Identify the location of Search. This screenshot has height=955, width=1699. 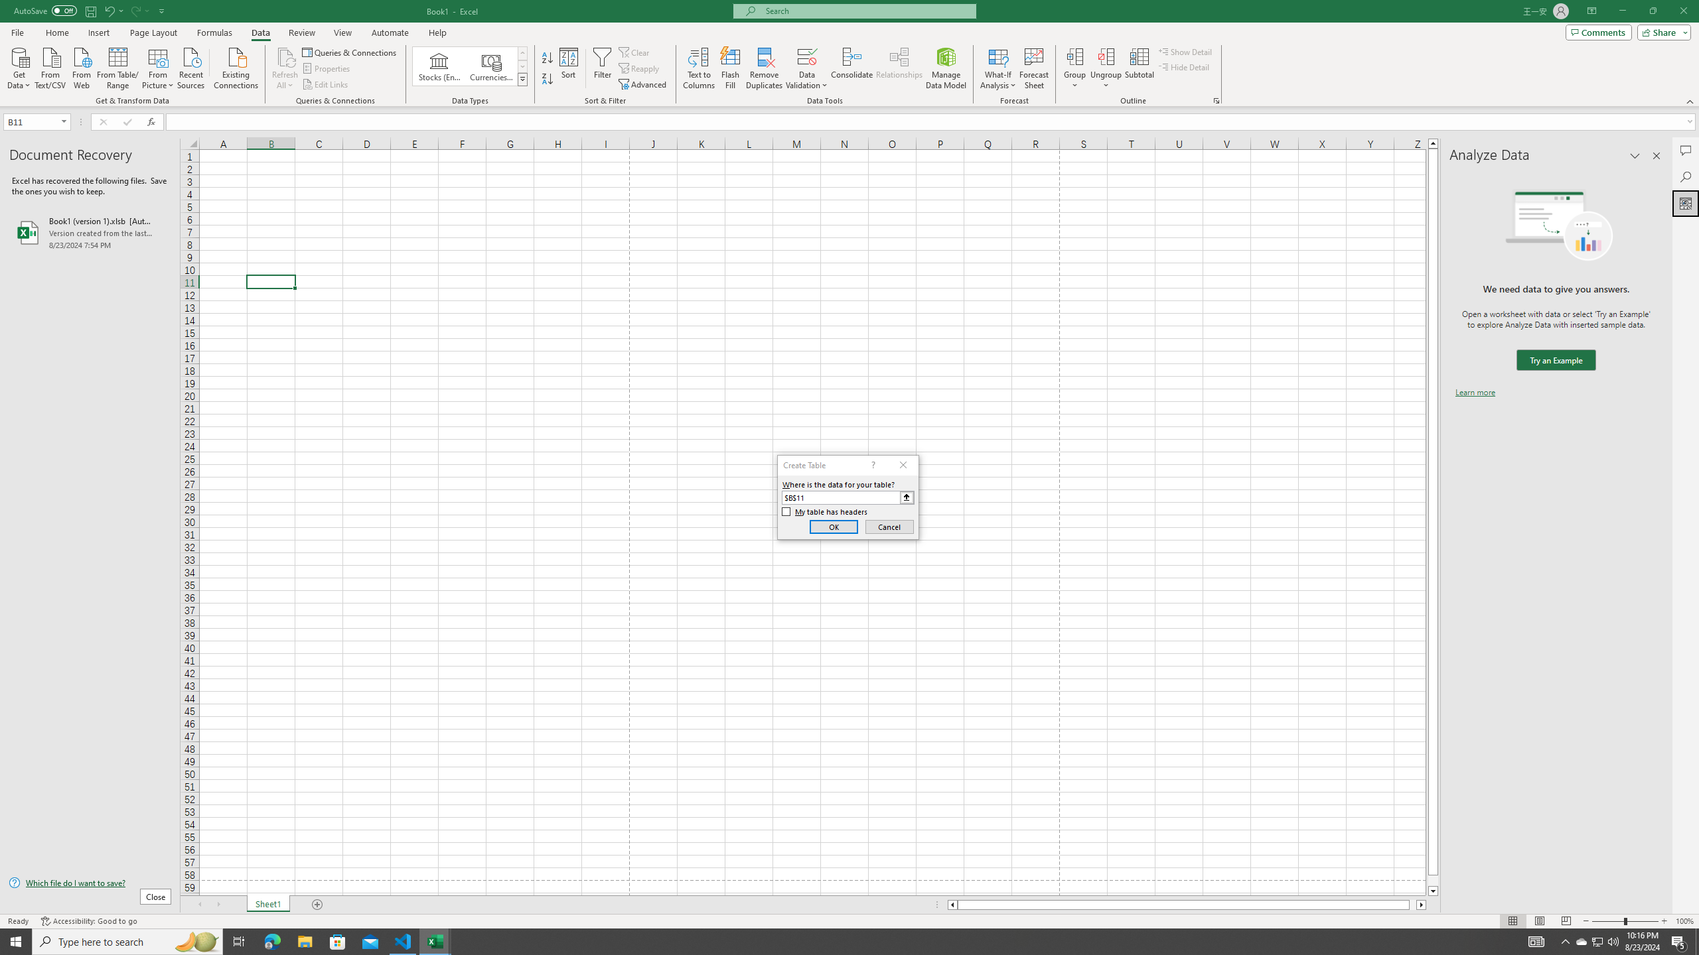
(1686, 176).